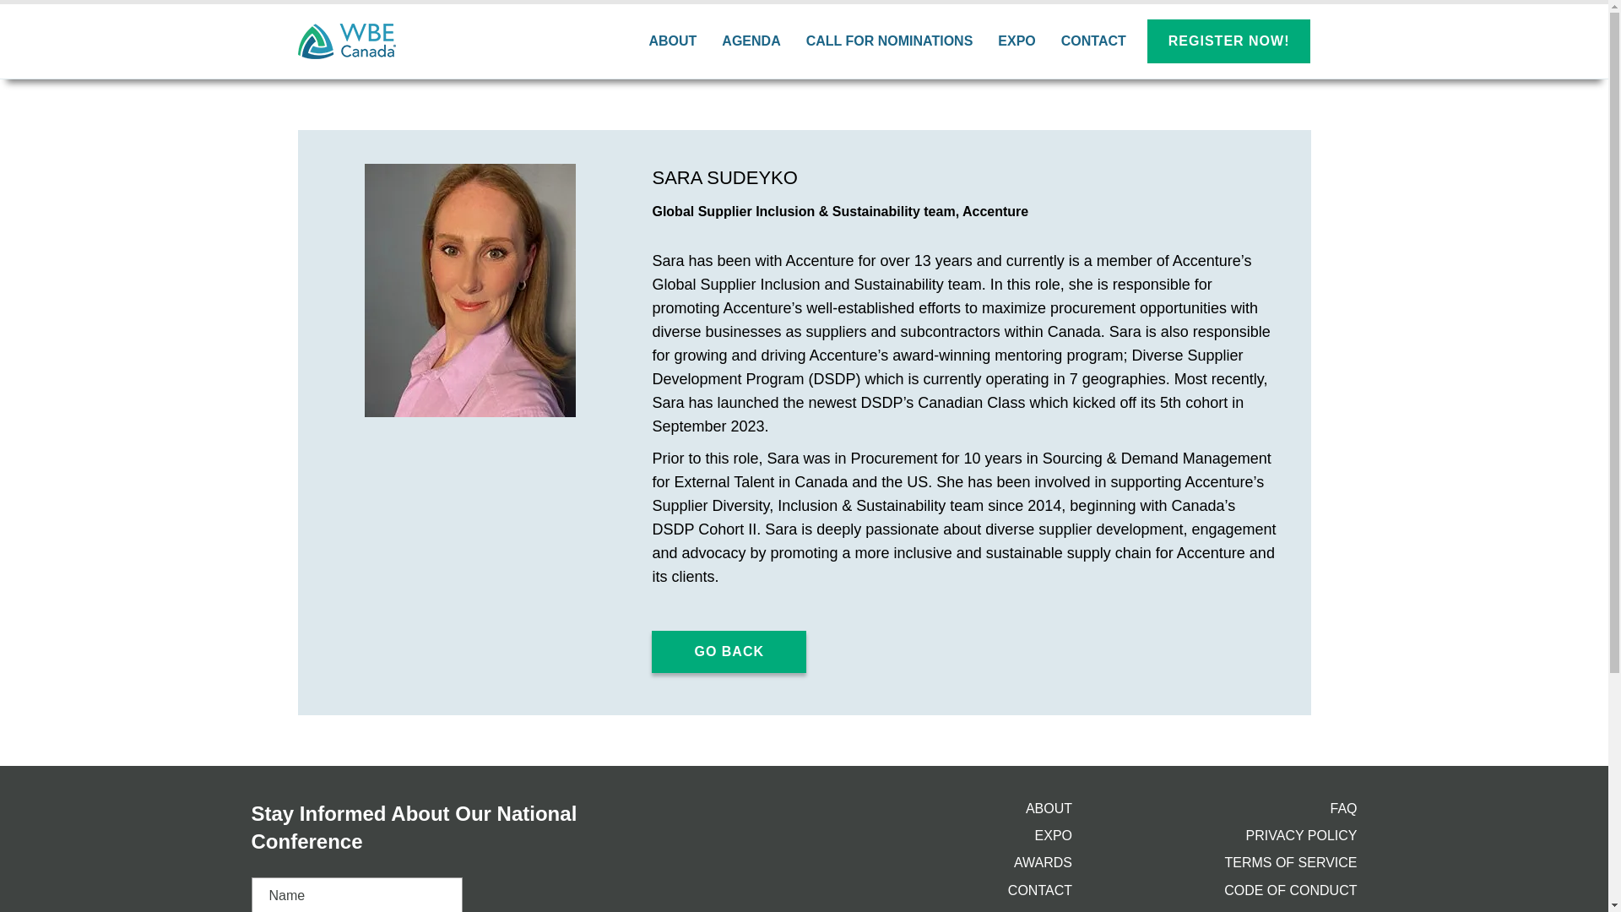  What do you see at coordinates (1049, 808) in the screenshot?
I see `ABOUT` at bounding box center [1049, 808].